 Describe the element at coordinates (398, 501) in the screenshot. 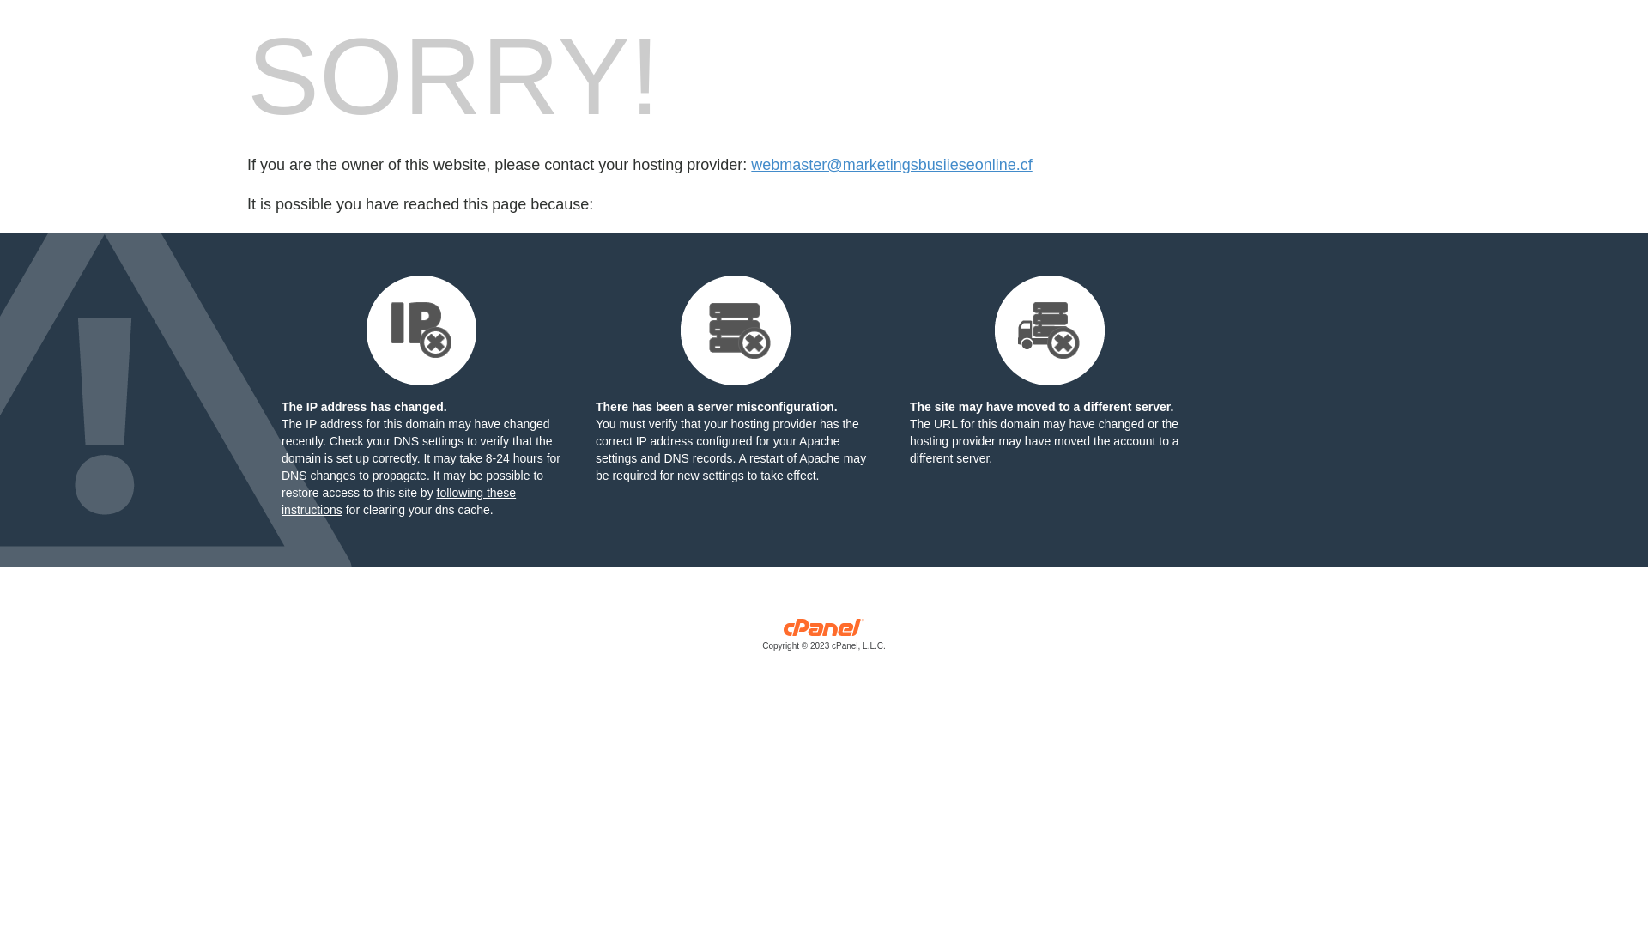

I see `following these instructions` at that location.